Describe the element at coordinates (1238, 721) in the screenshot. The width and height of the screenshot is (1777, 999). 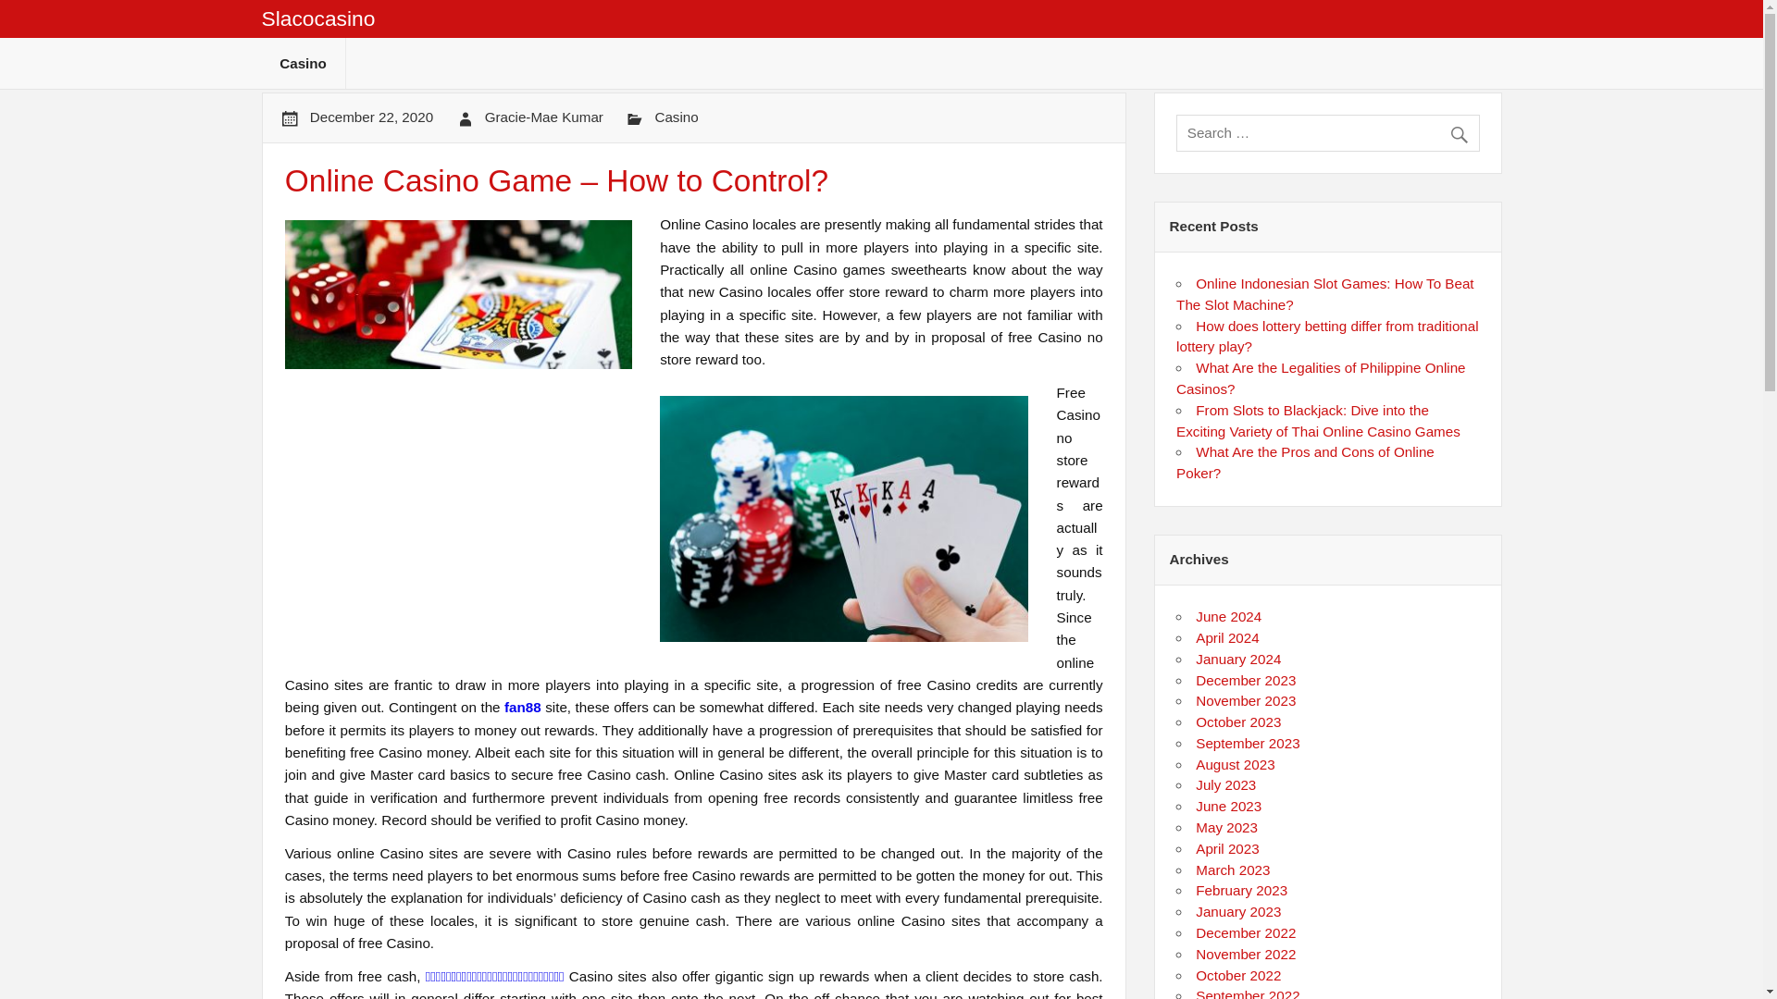
I see `October 2023` at that location.